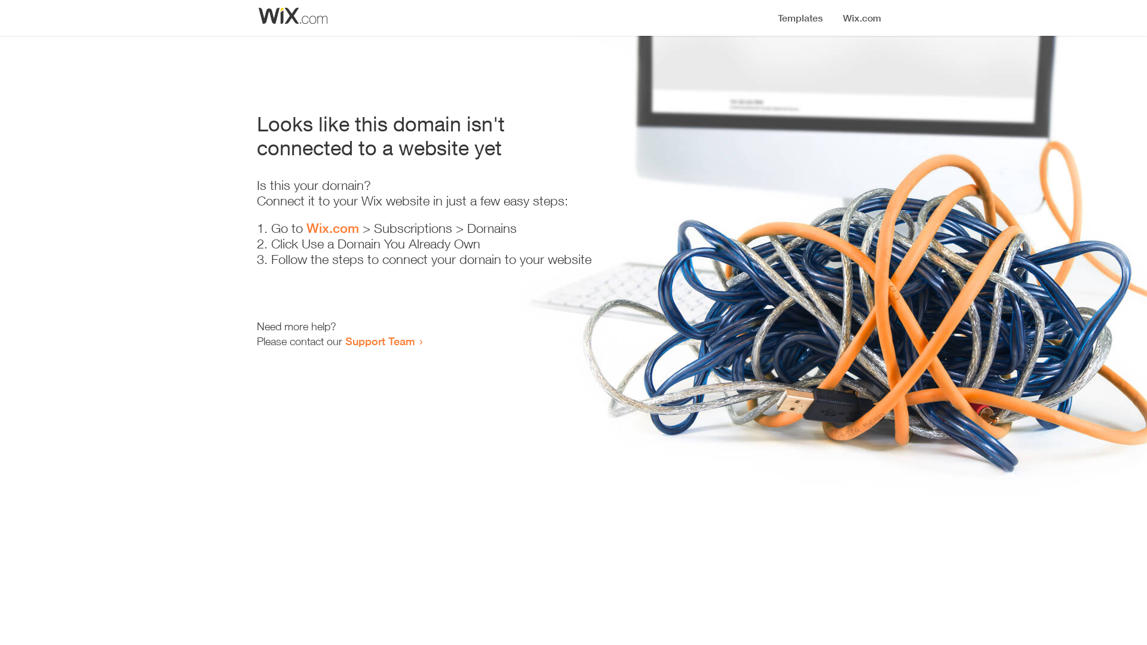 Image resolution: width=1147 pixels, height=645 pixels. What do you see at coordinates (380, 341) in the screenshot?
I see `Support Team` at bounding box center [380, 341].